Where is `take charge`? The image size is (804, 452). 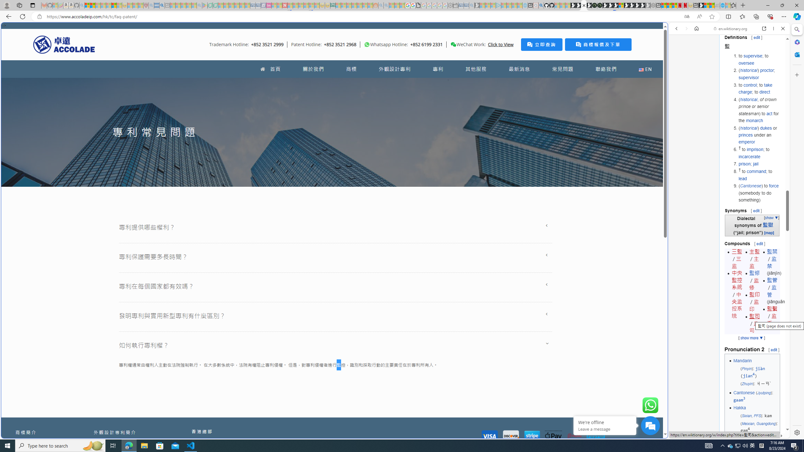 take charge is located at coordinates (755, 88).